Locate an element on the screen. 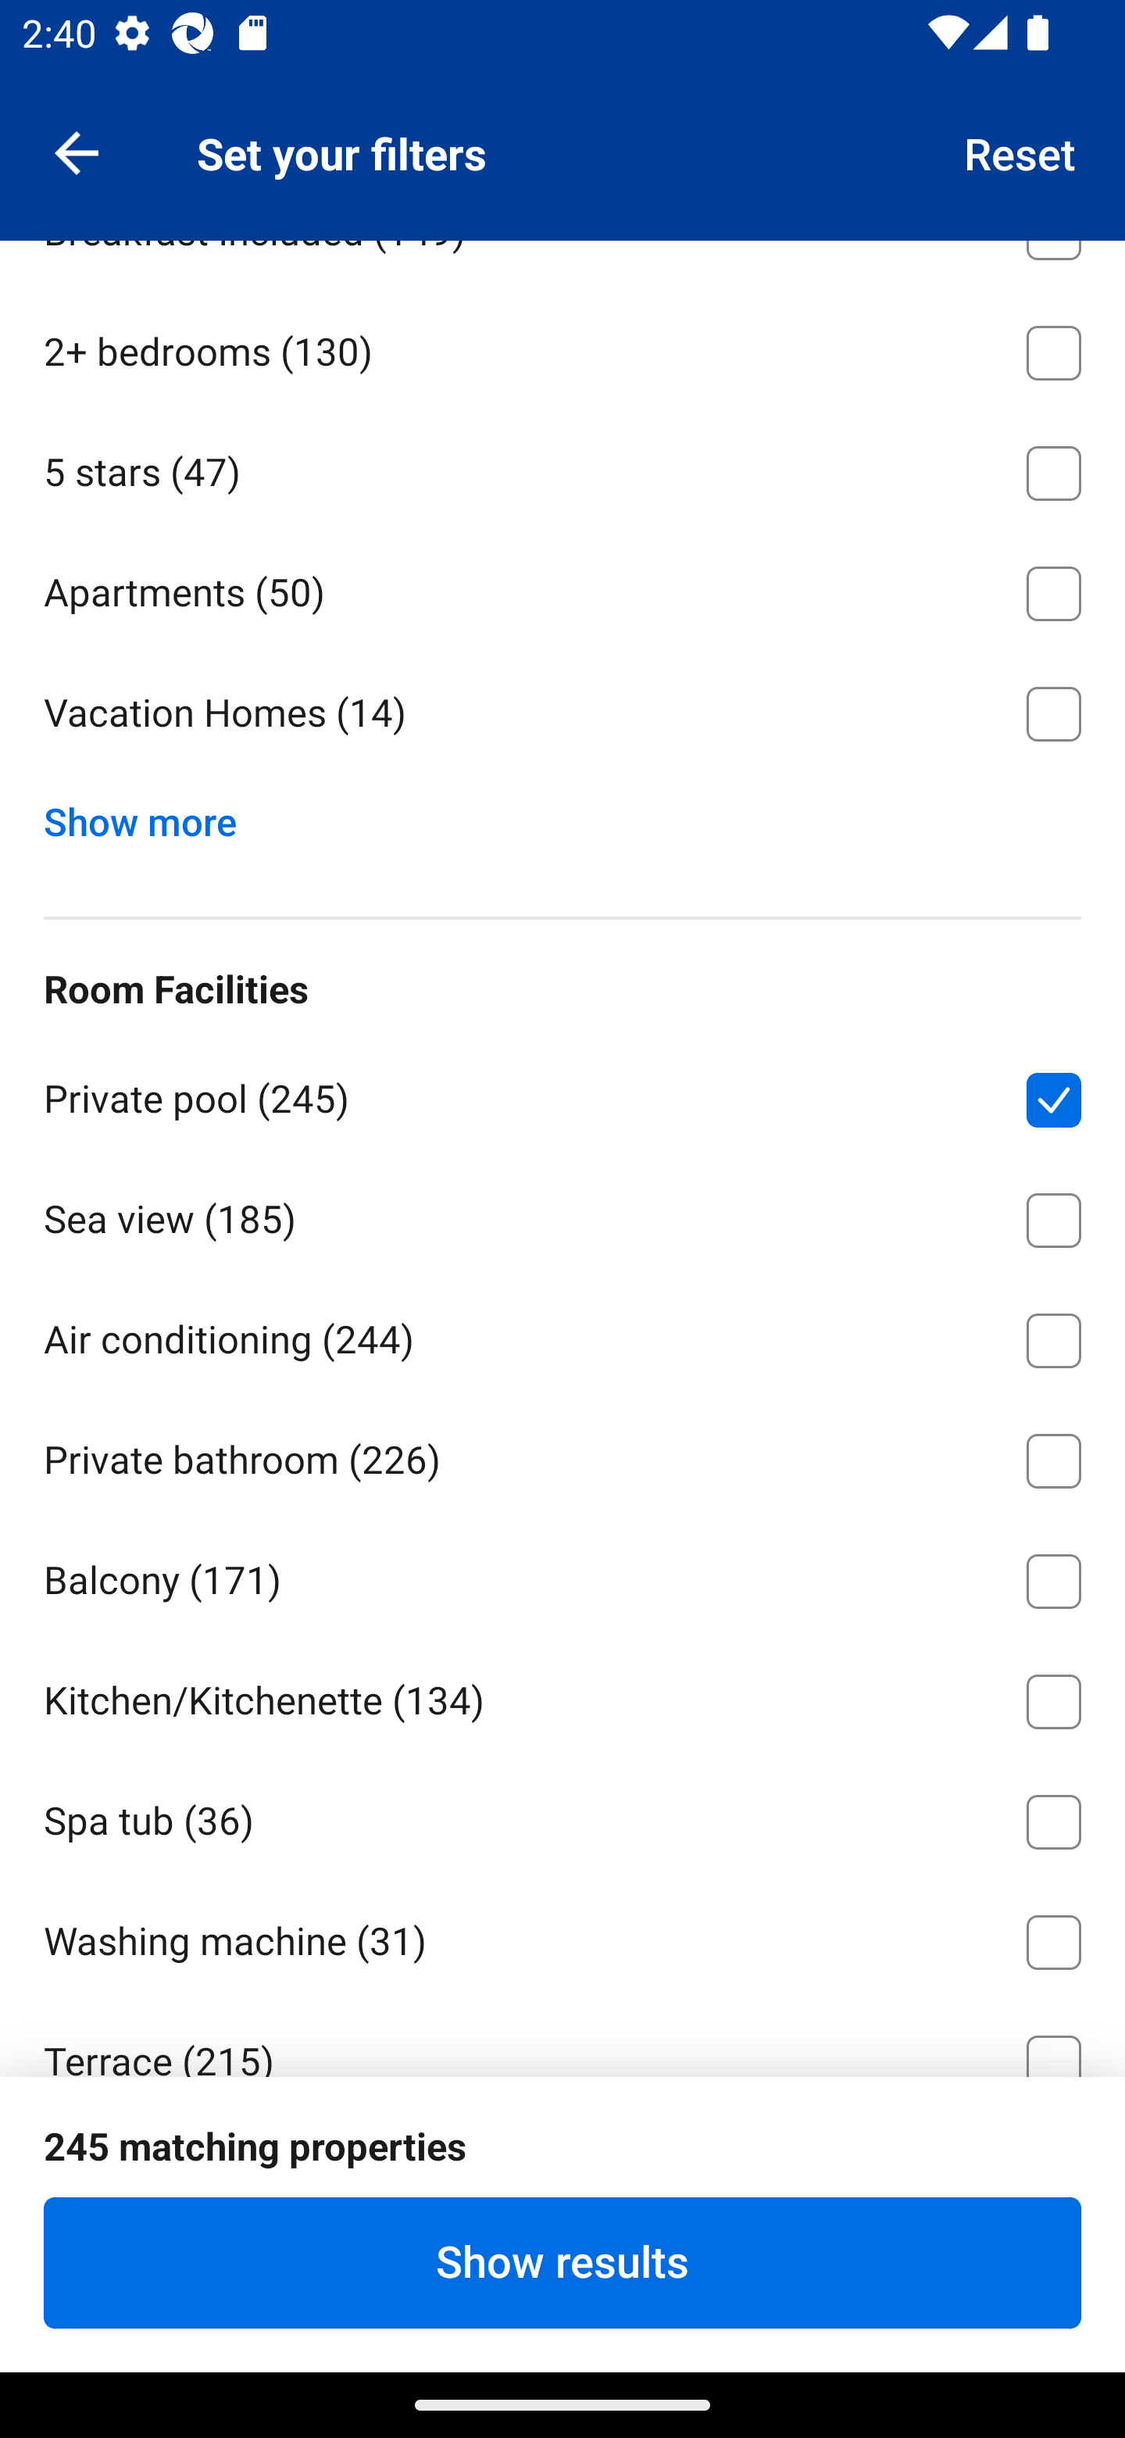 The width and height of the screenshot is (1125, 2438). Washing machine ⁦(31) is located at coordinates (562, 1936).